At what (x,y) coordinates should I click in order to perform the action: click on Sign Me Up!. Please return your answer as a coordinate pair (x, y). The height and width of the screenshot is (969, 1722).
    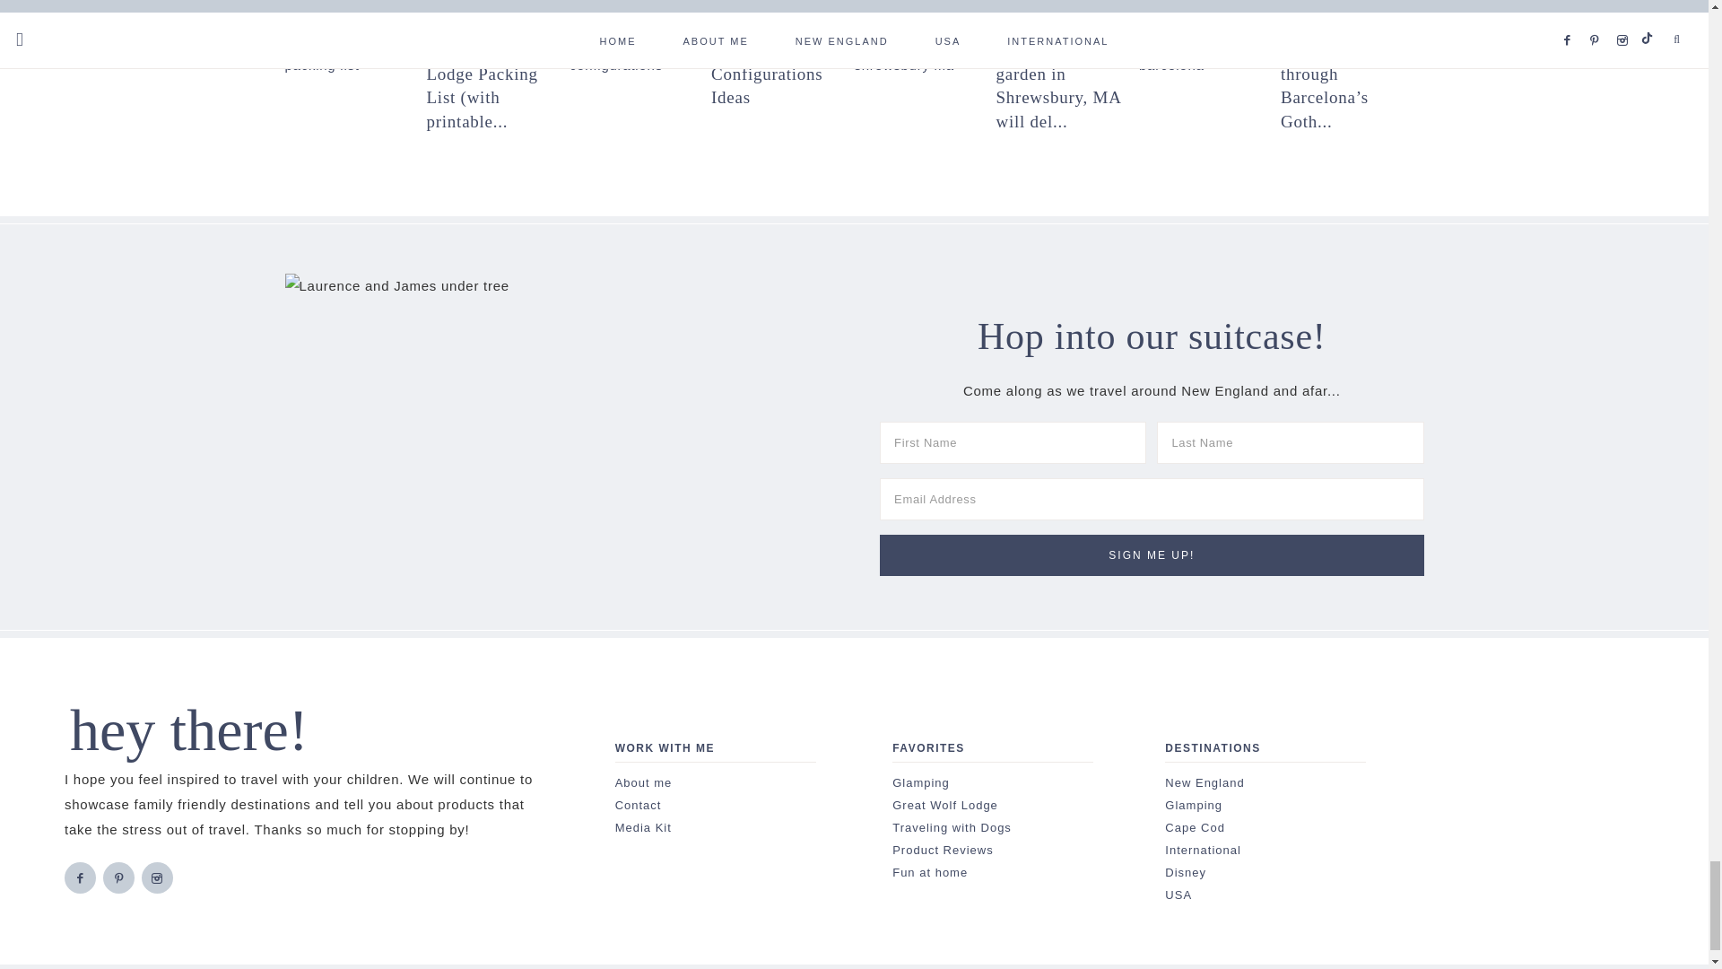
    Looking at the image, I should click on (1152, 554).